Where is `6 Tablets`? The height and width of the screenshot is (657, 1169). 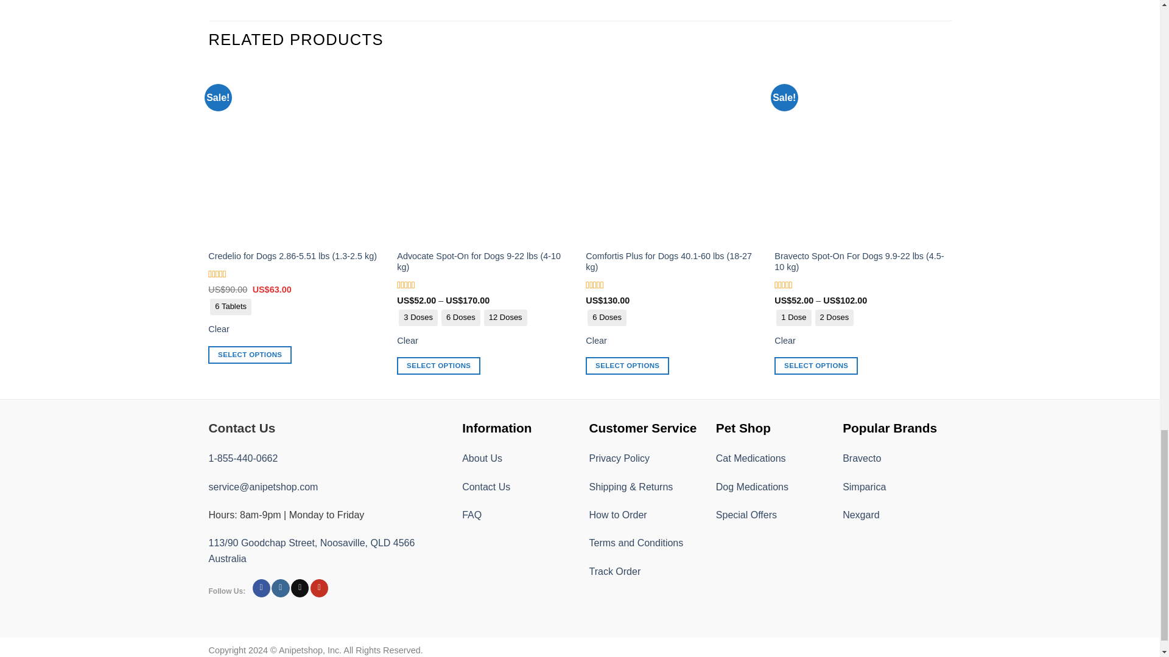
6 Tablets is located at coordinates (230, 307).